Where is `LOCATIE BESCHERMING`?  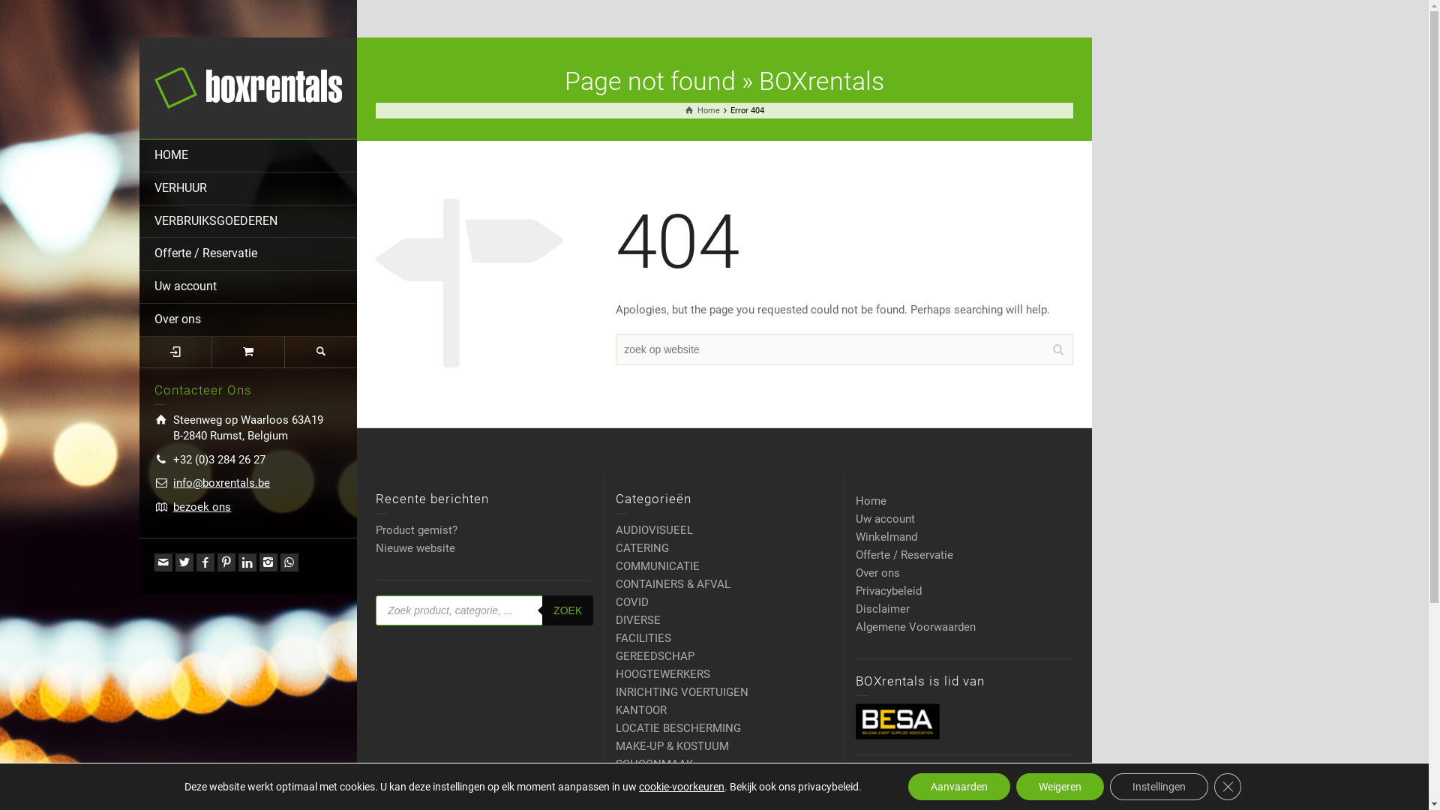 LOCATIE BESCHERMING is located at coordinates (678, 728).